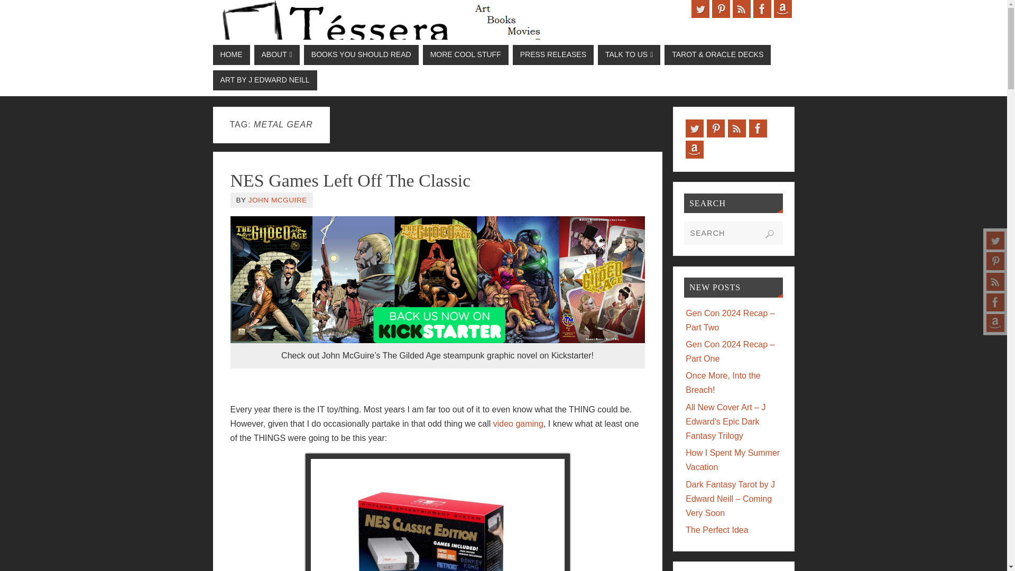  What do you see at coordinates (503, 32) in the screenshot?
I see `Tessera Guild` at bounding box center [503, 32].